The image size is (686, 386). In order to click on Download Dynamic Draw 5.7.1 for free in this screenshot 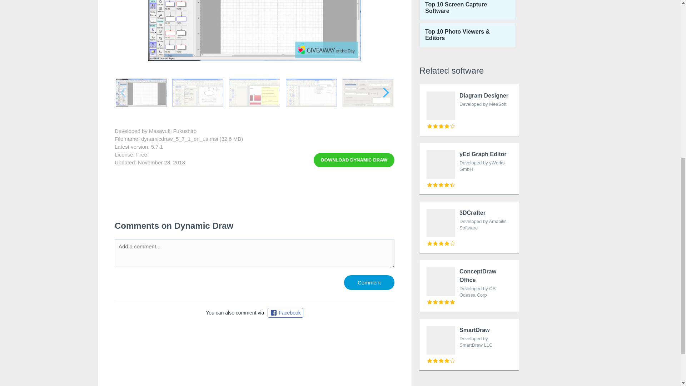, I will do `click(469, 169)`.